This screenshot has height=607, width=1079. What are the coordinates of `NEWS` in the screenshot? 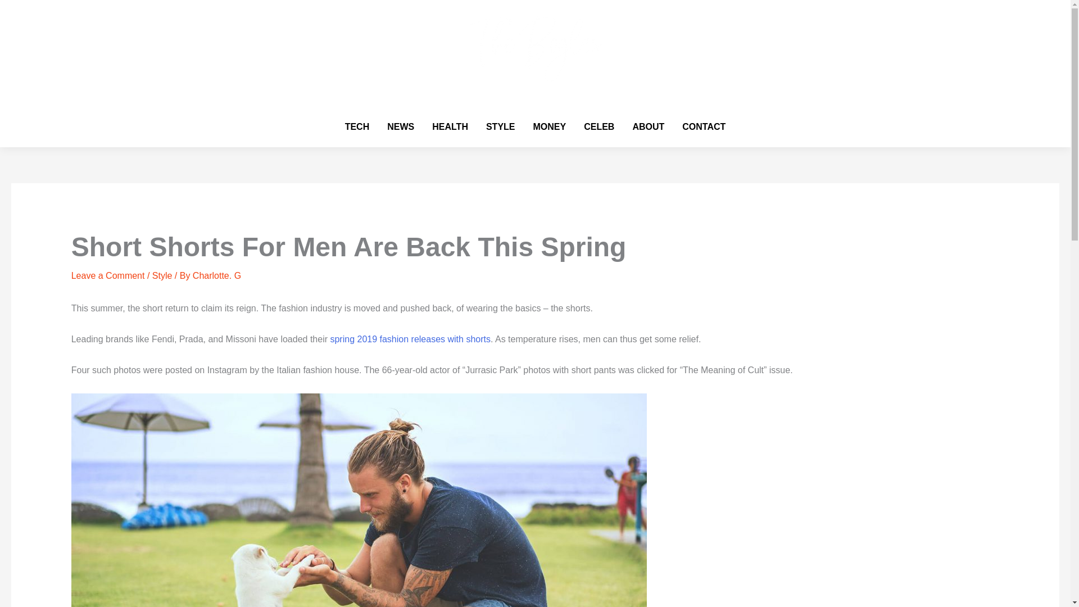 It's located at (400, 127).